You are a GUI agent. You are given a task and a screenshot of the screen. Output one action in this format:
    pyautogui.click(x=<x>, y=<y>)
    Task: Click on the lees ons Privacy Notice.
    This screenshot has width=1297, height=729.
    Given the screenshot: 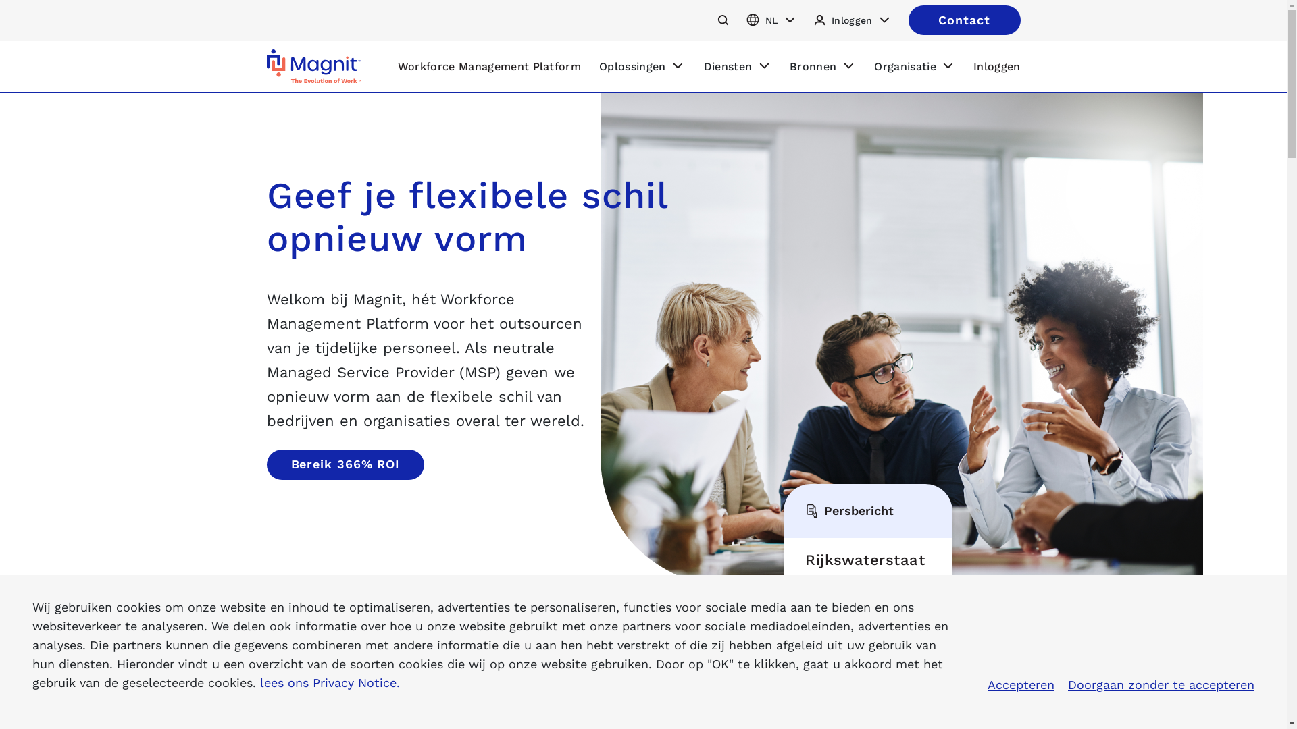 What is the action you would take?
    pyautogui.click(x=330, y=683)
    